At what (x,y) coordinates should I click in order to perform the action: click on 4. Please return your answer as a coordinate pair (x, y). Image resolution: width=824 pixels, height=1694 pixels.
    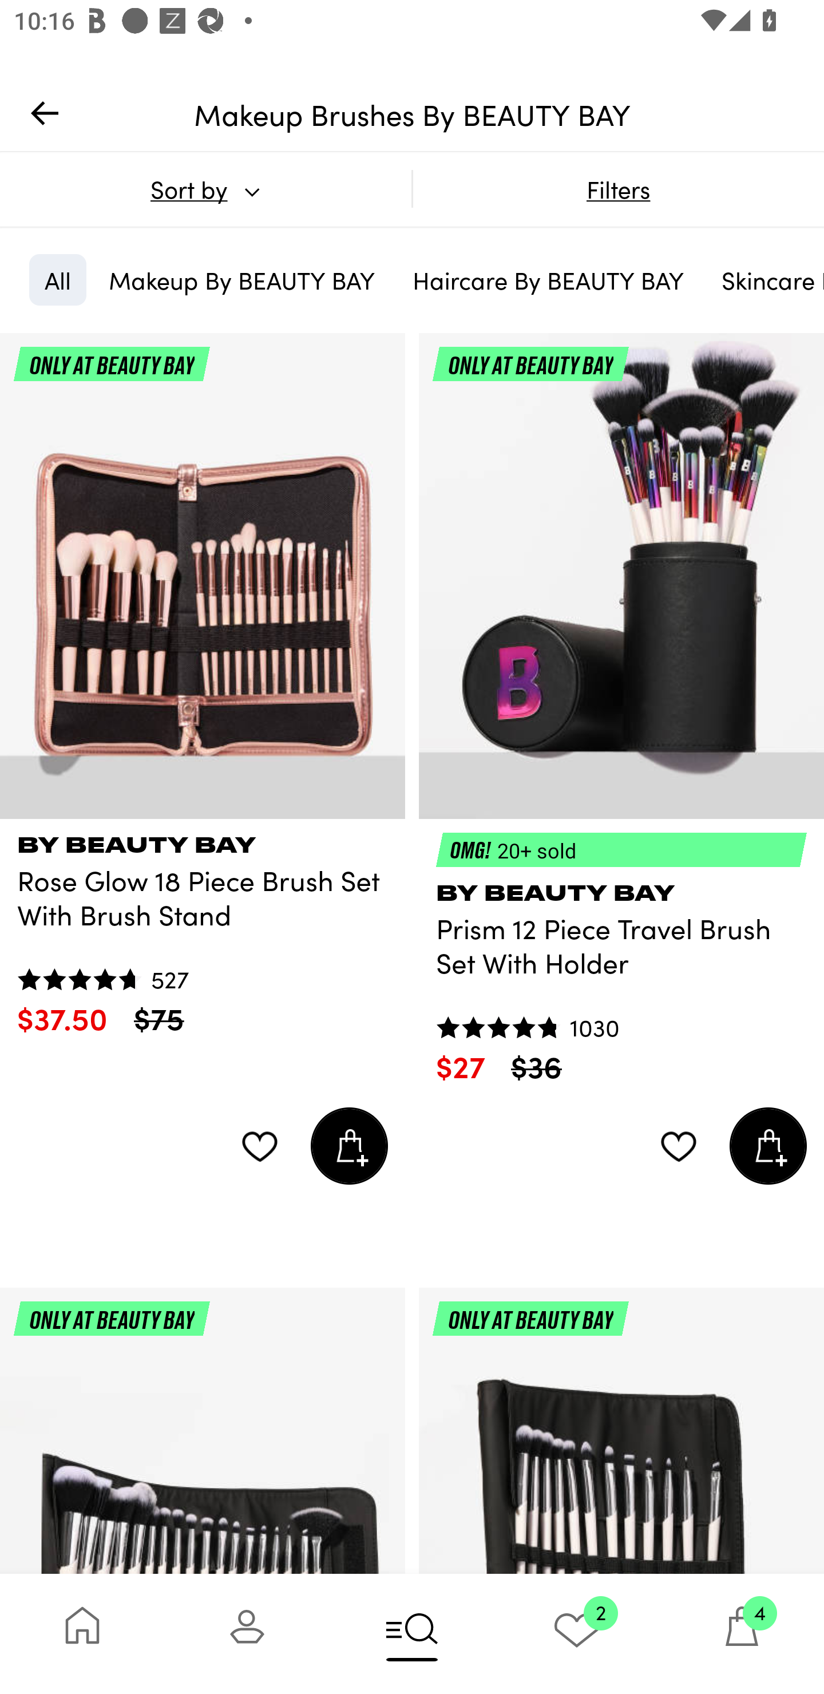
    Looking at the image, I should click on (742, 1633).